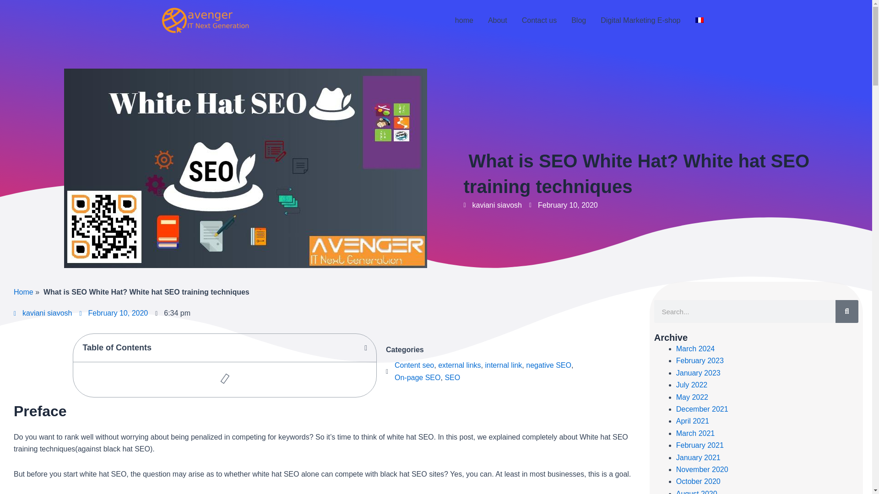 The image size is (879, 494). Describe the element at coordinates (464, 21) in the screenshot. I see `home` at that location.